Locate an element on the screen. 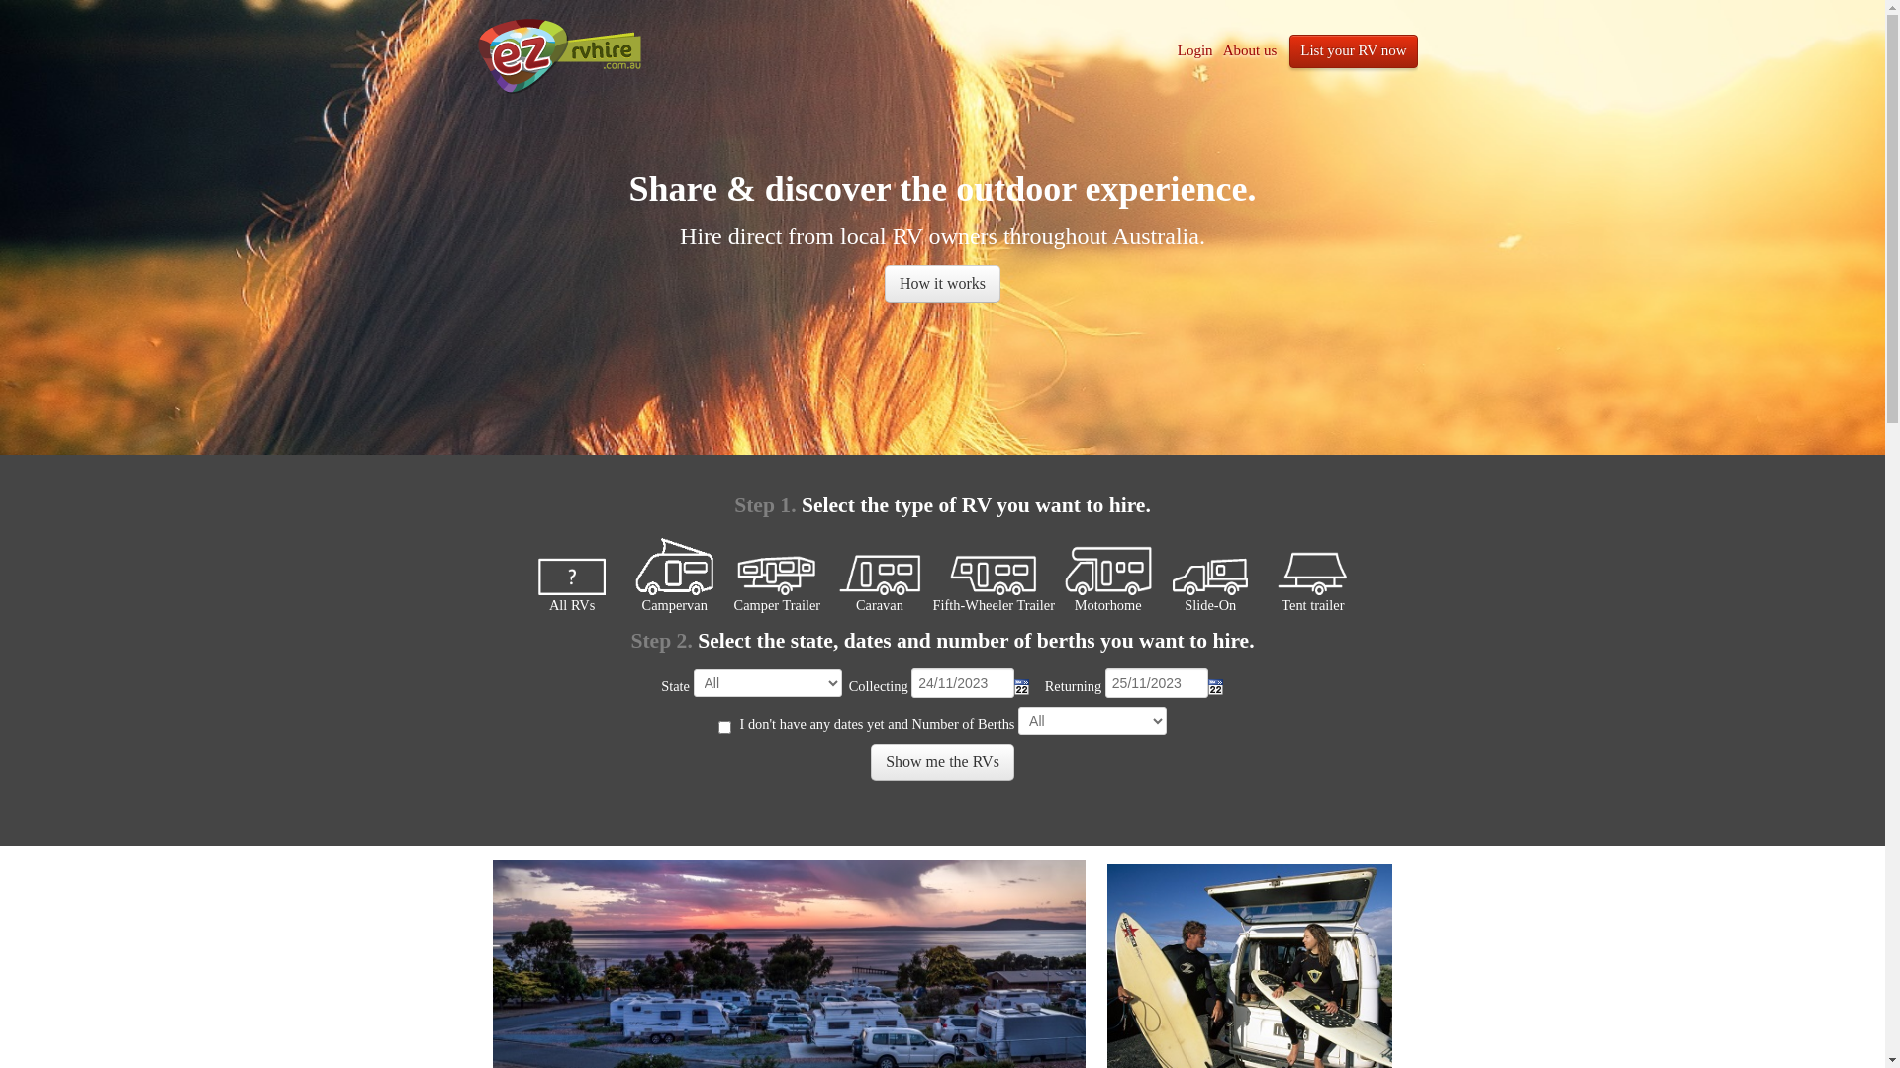 Image resolution: width=1900 pixels, height=1068 pixels. How it works is located at coordinates (942, 284).